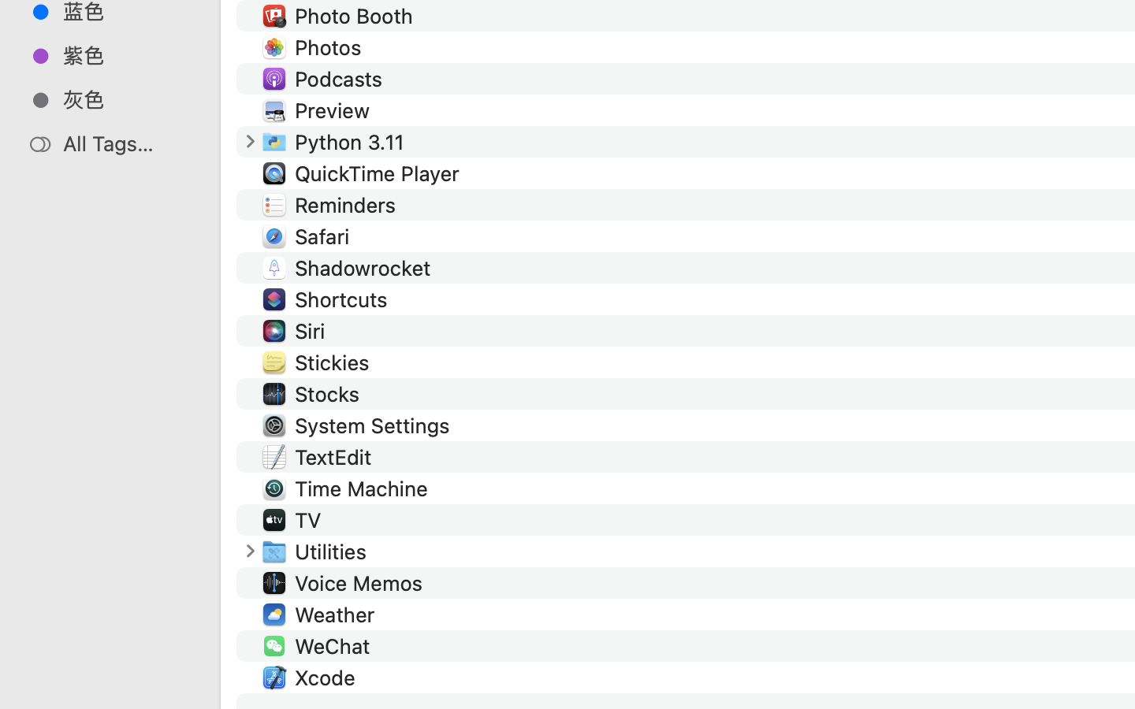 The height and width of the screenshot is (709, 1135). What do you see at coordinates (325, 236) in the screenshot?
I see `Safari` at bounding box center [325, 236].